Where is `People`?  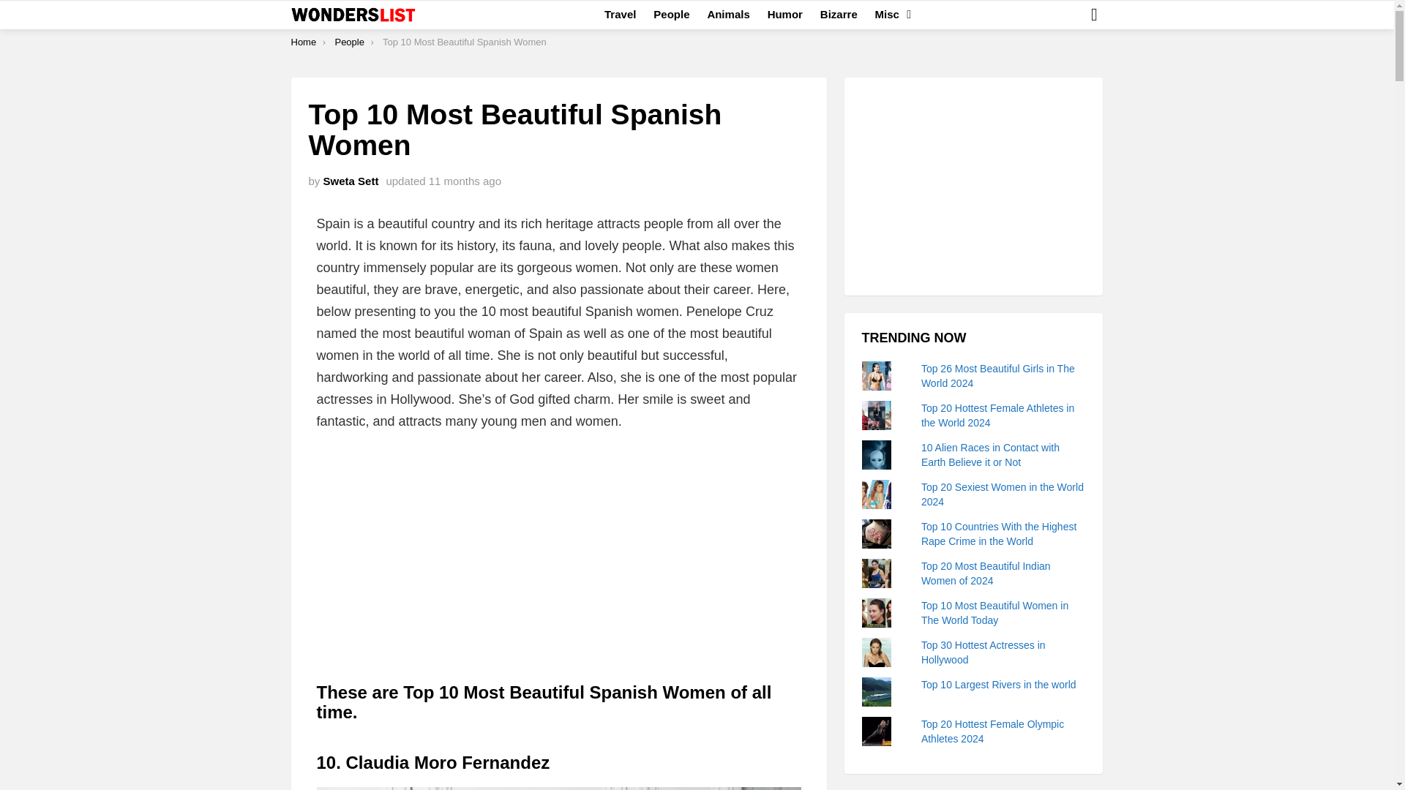
People is located at coordinates (348, 41).